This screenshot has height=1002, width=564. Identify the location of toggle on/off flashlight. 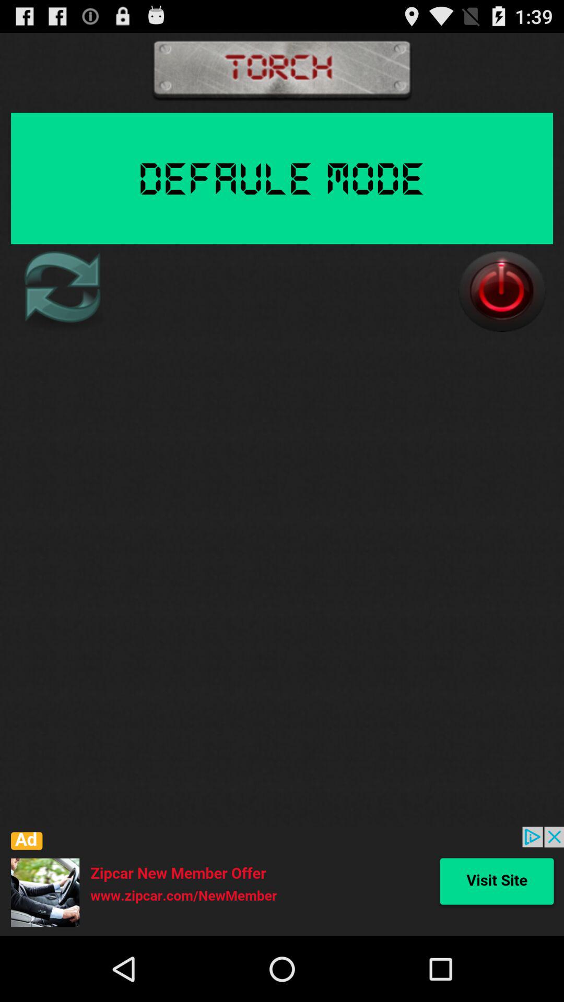
(502, 291).